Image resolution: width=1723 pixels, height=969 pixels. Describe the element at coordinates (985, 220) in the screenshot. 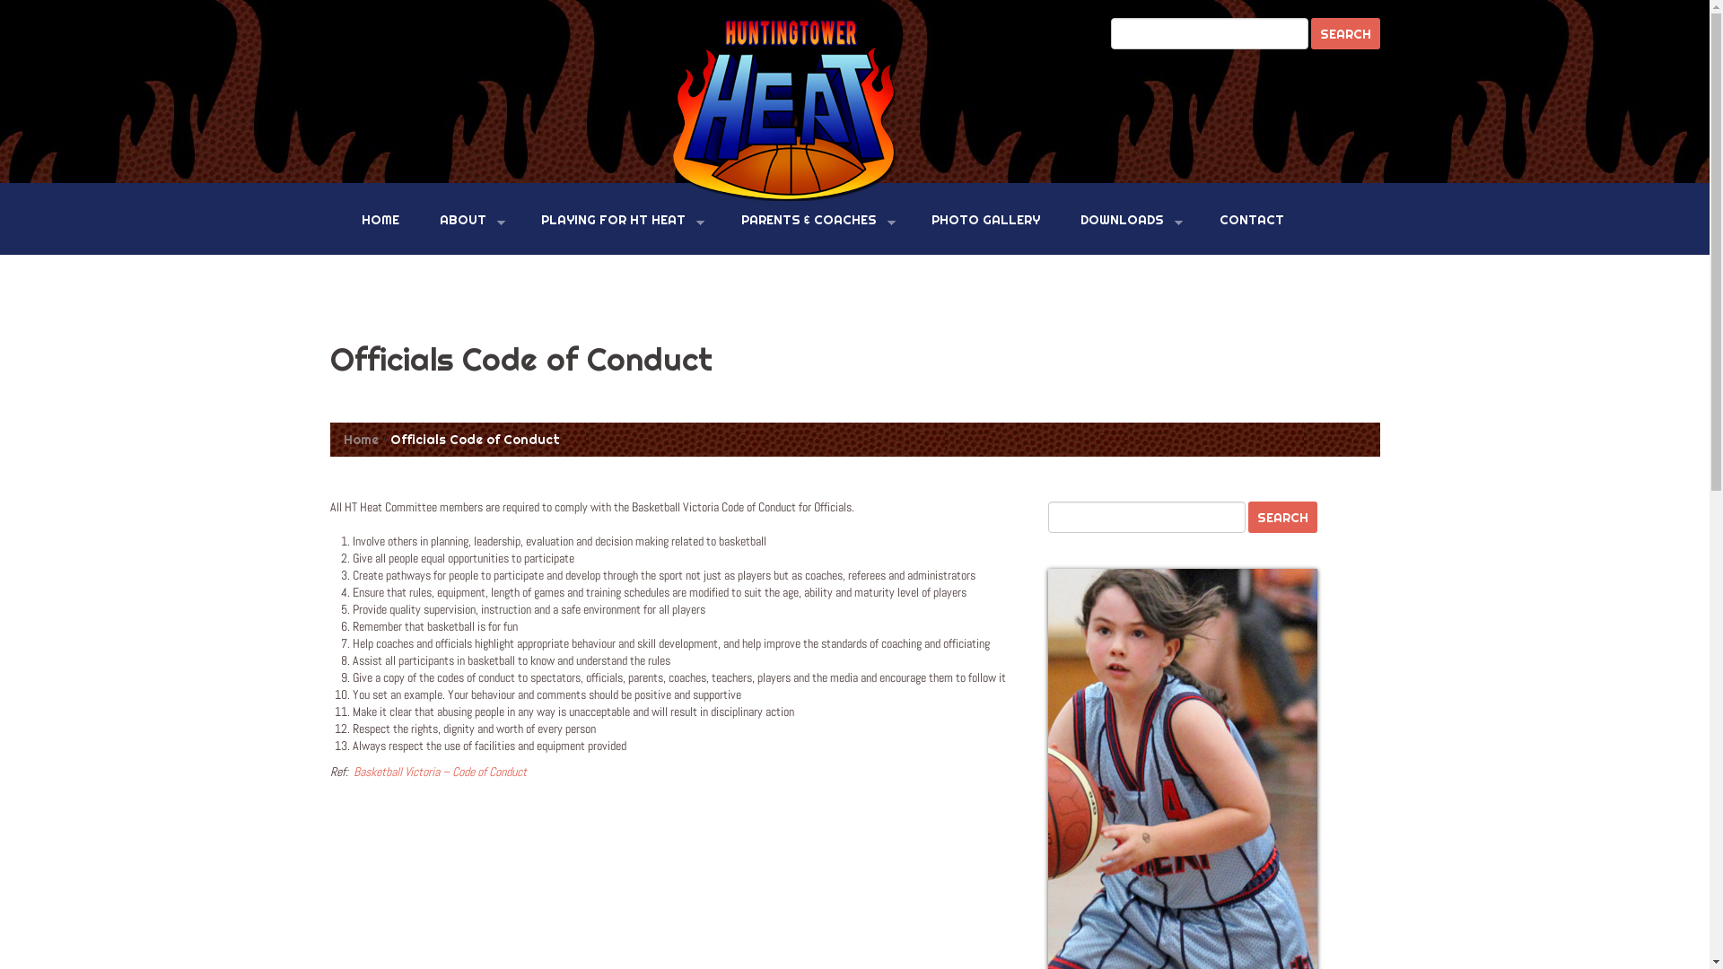

I see `PHOTO GALLERY` at that location.